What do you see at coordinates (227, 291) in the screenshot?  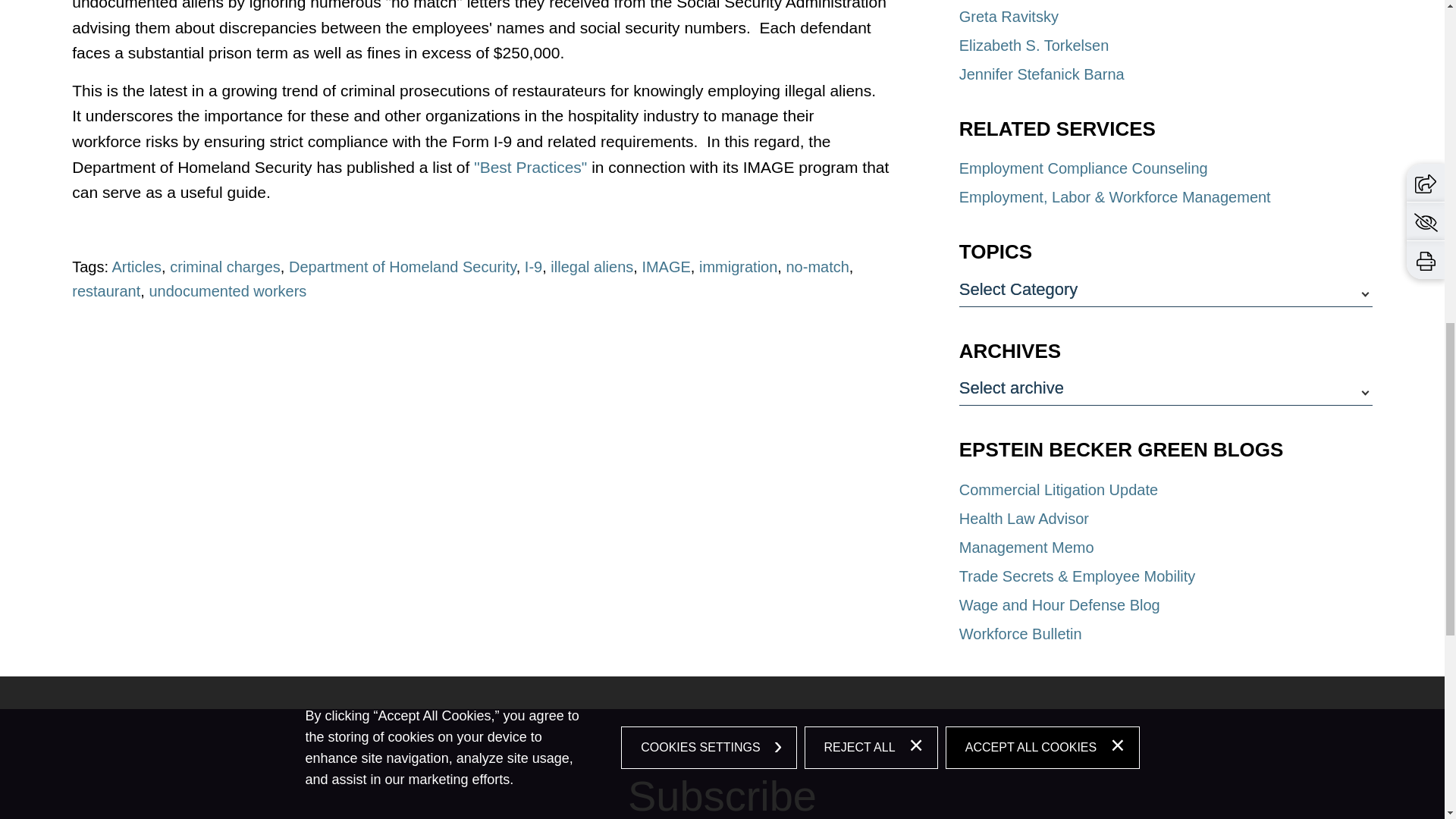 I see `undocumented workers` at bounding box center [227, 291].